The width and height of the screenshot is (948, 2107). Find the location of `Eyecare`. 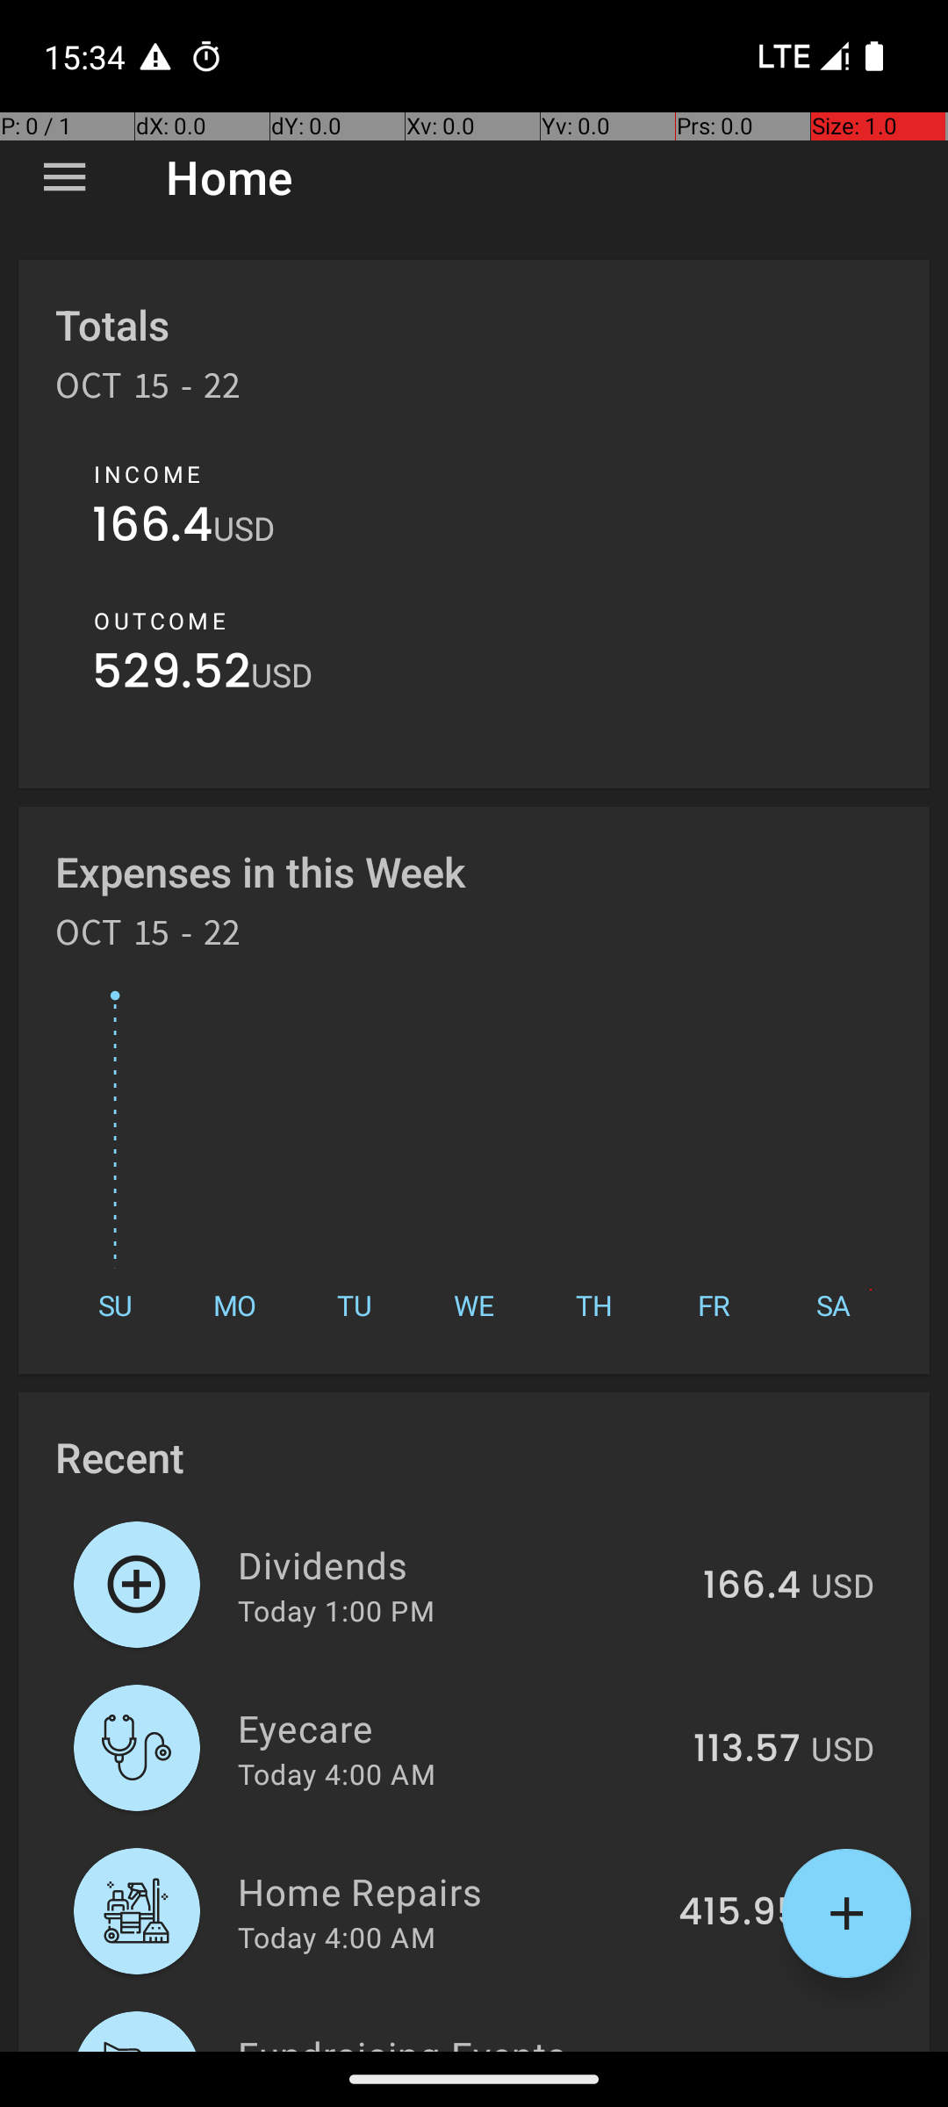

Eyecare is located at coordinates (456, 1728).